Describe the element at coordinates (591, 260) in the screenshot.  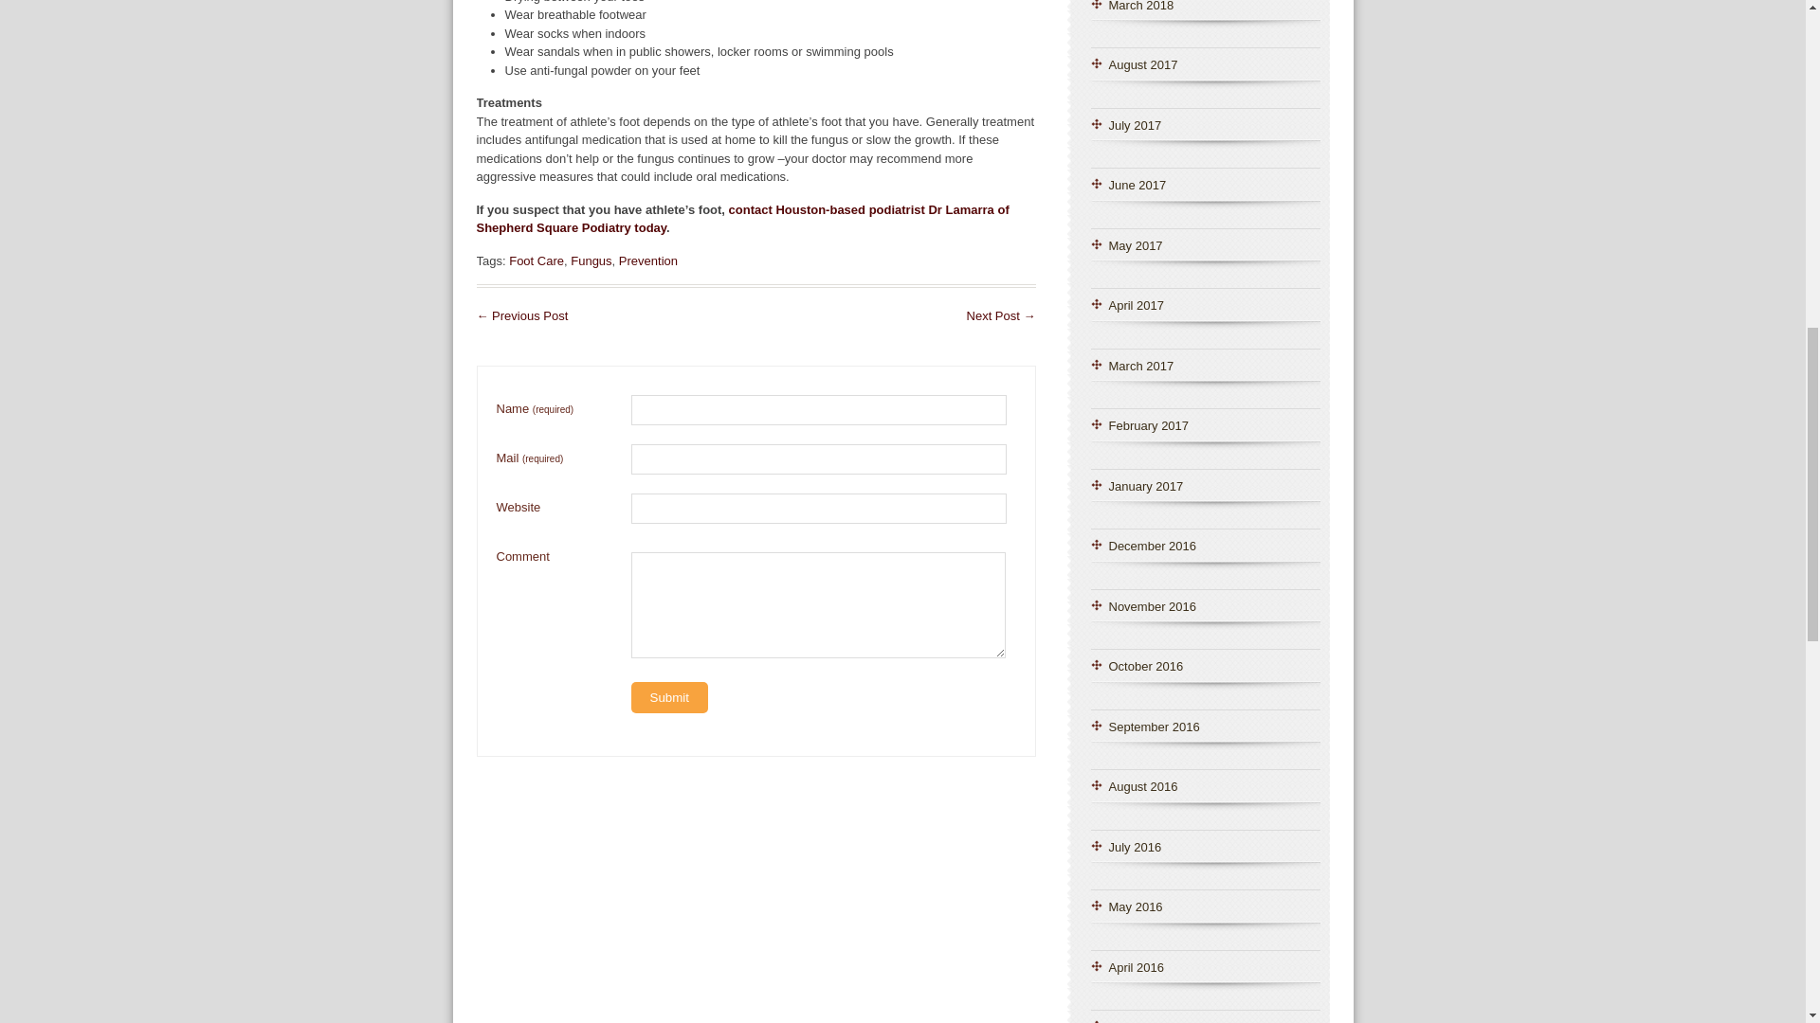
I see `Fungus` at that location.